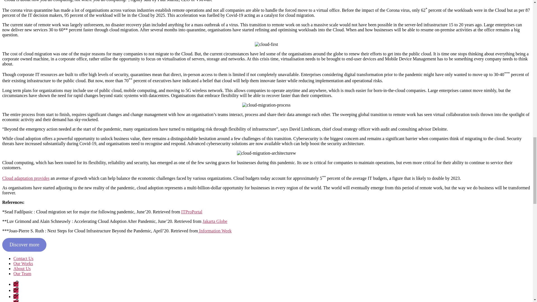 Image resolution: width=537 pixels, height=302 pixels. I want to click on Our Team, so click(16, 301).